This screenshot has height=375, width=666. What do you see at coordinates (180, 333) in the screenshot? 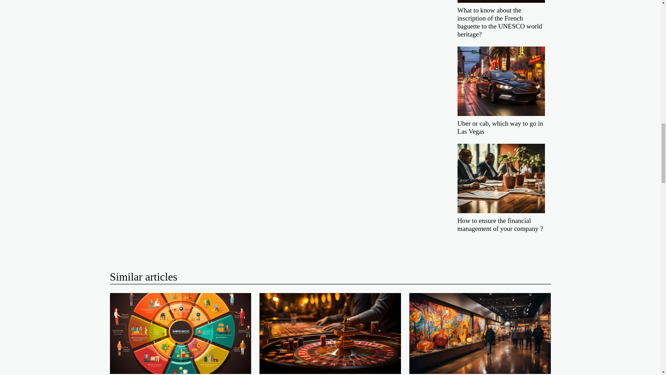
I see `Different types of clinical research` at bounding box center [180, 333].